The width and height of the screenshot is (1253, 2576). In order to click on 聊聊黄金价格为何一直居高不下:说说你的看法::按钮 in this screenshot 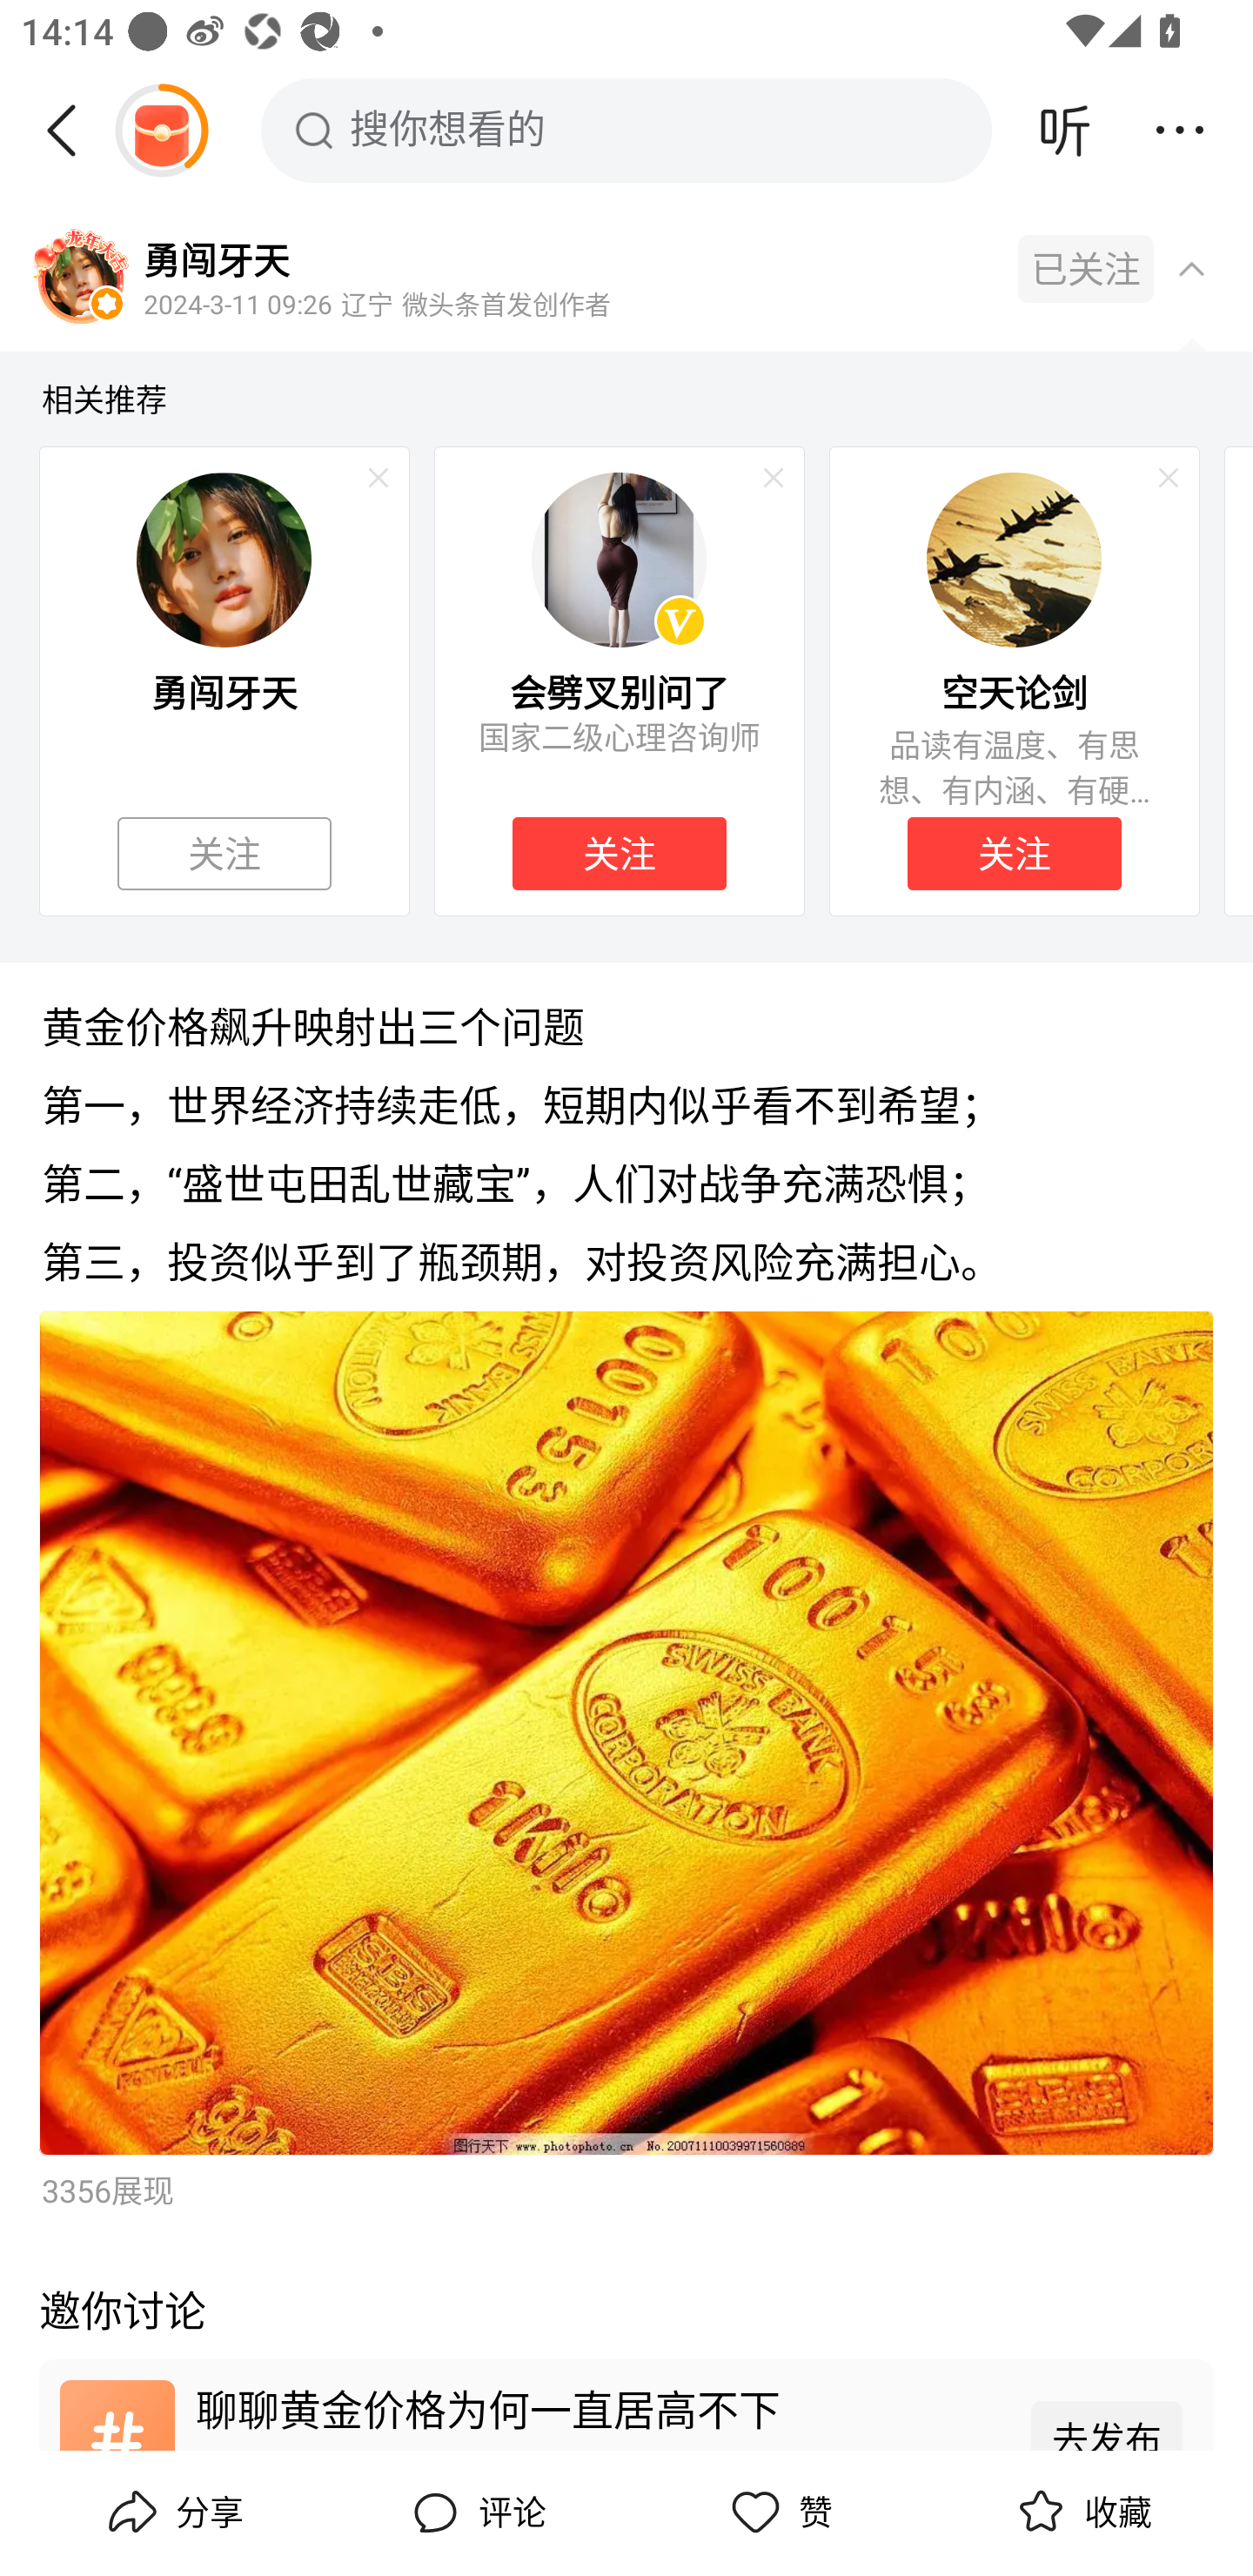, I will do `click(626, 2404)`.